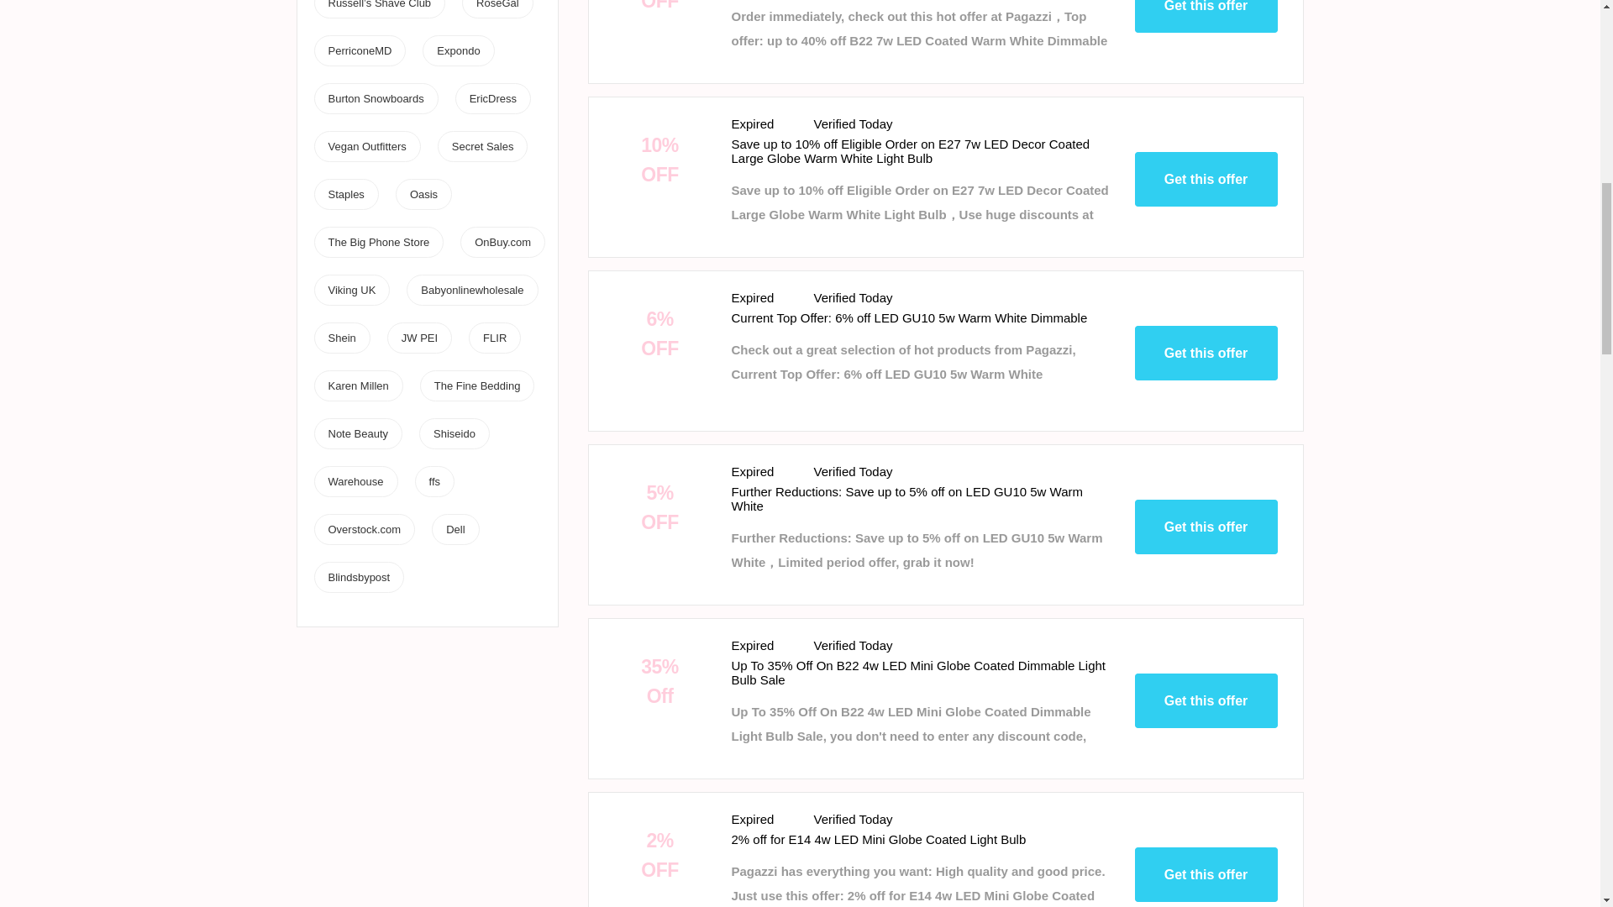  What do you see at coordinates (419, 338) in the screenshot?
I see `JW PEI` at bounding box center [419, 338].